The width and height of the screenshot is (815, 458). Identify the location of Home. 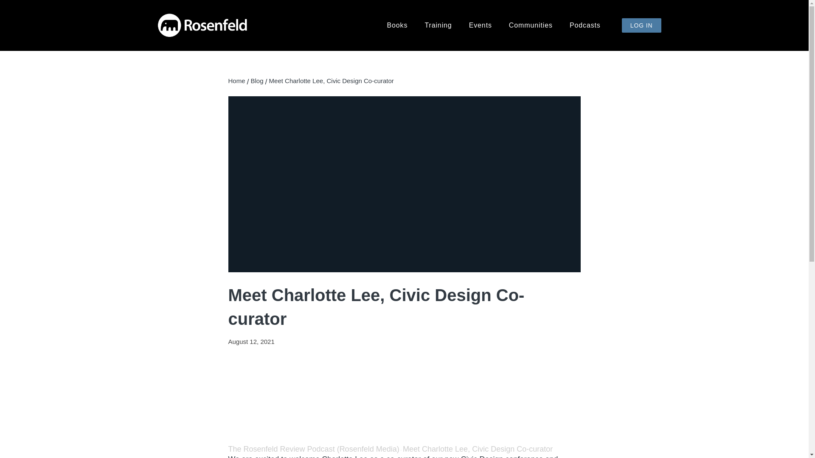
(236, 81).